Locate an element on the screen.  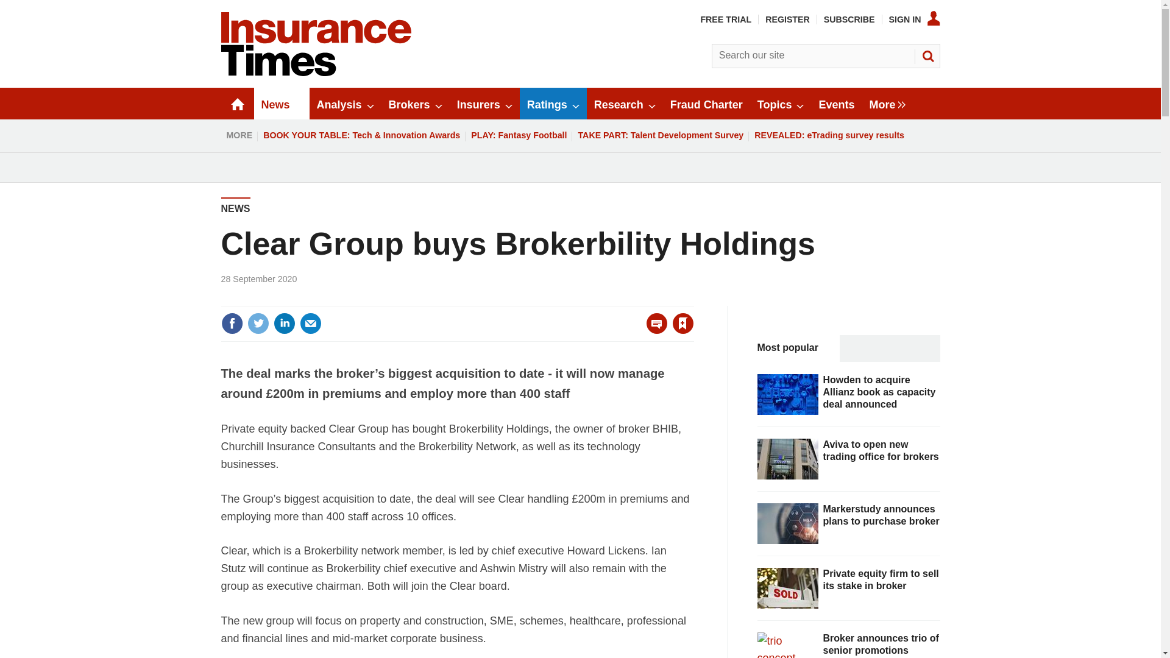
REVEALED: eTrading survey results is located at coordinates (829, 135).